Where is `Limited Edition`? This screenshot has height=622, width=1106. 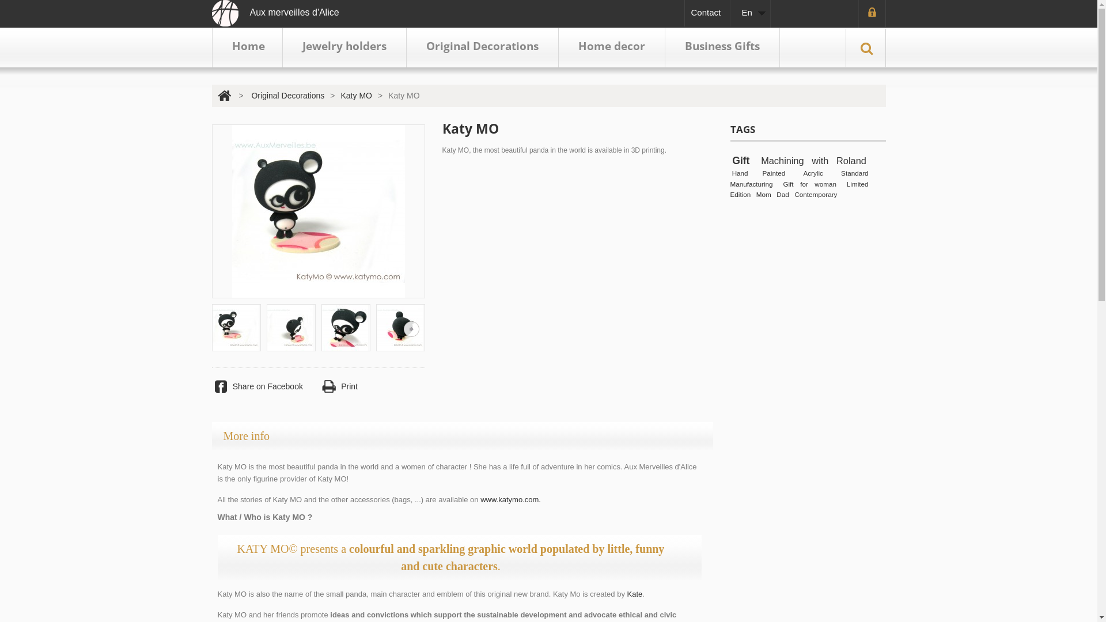
Limited Edition is located at coordinates (800, 190).